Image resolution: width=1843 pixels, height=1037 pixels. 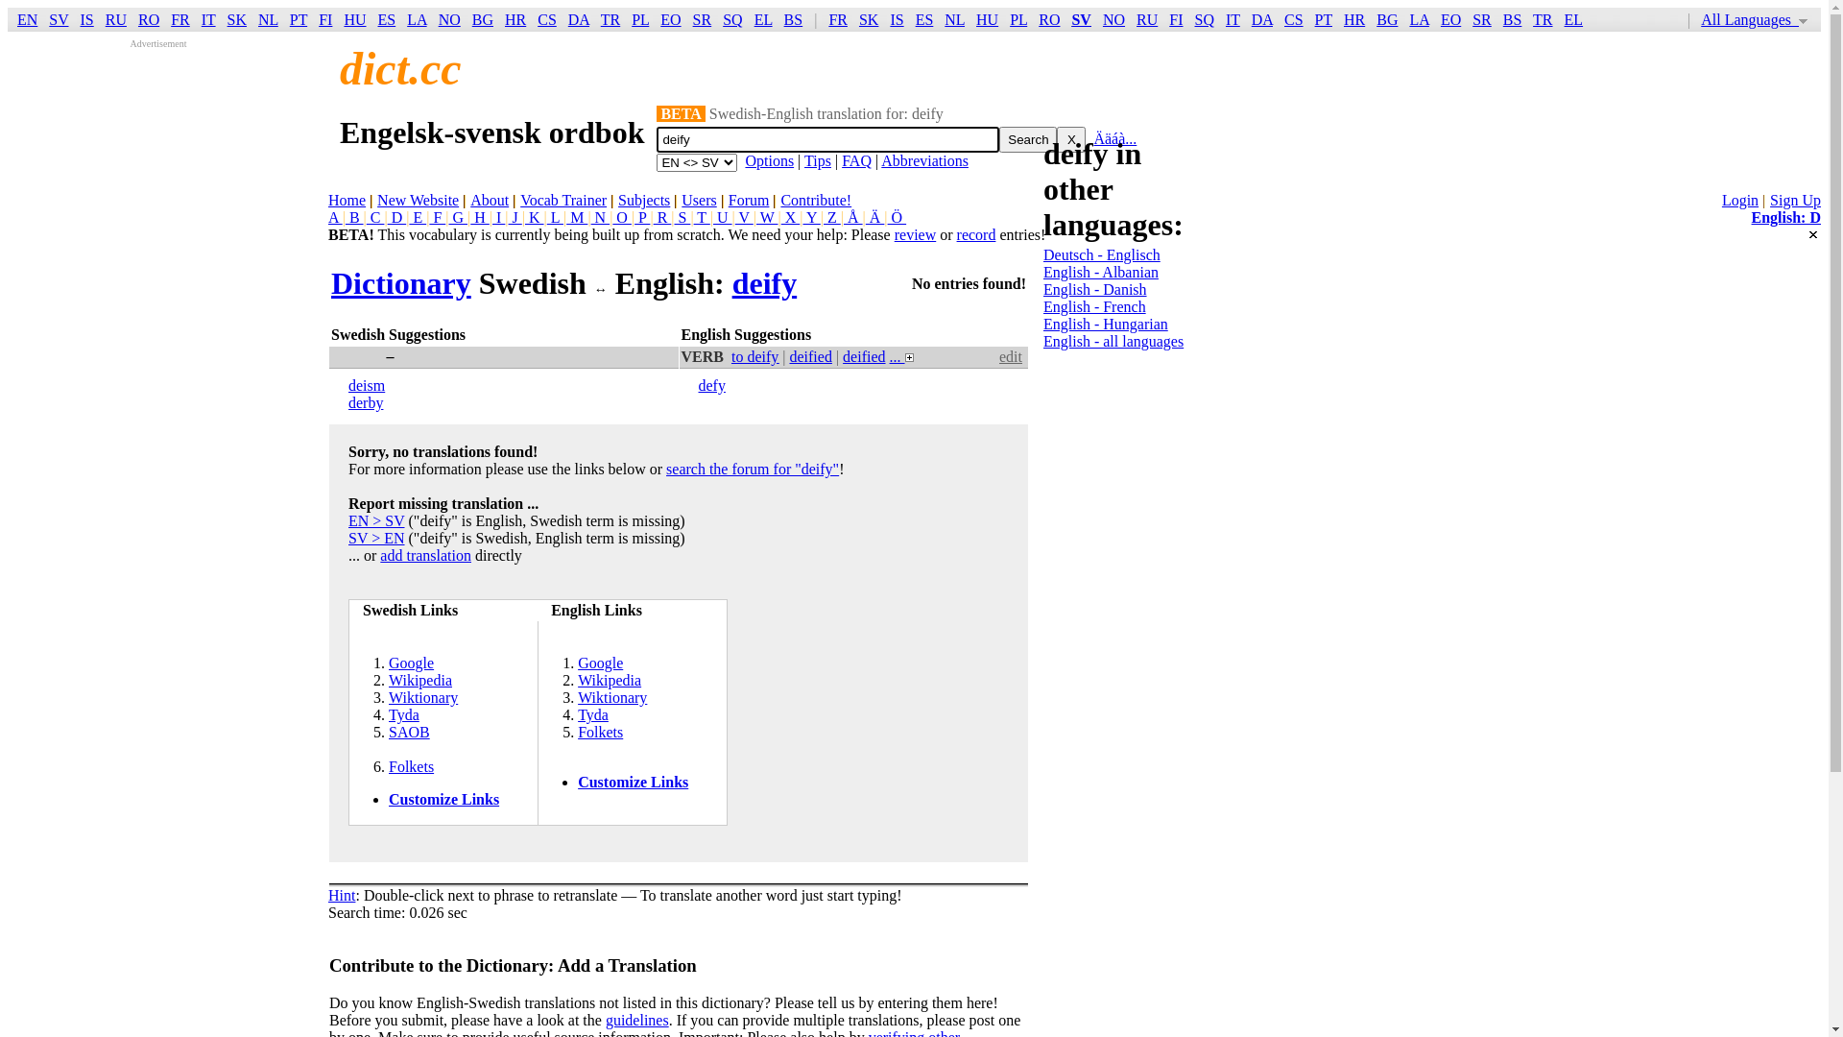 What do you see at coordinates (634, 782) in the screenshot?
I see `Customize Links` at bounding box center [634, 782].